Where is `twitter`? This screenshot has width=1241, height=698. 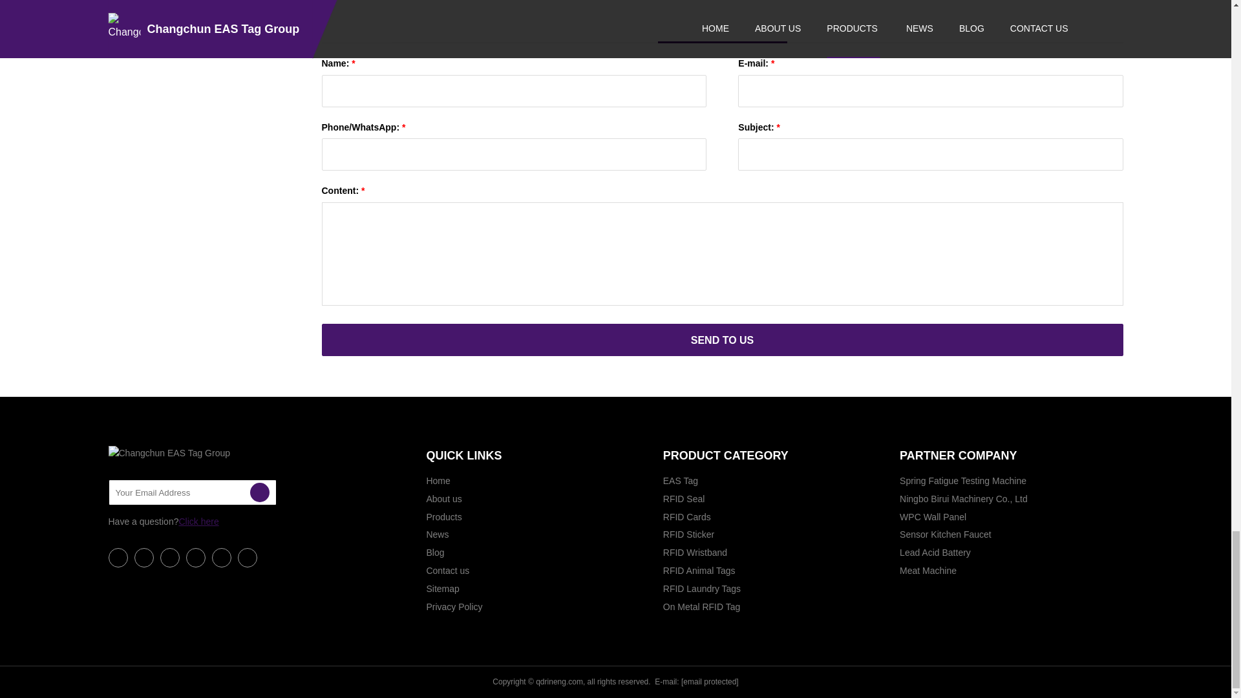
twitter is located at coordinates (169, 557).